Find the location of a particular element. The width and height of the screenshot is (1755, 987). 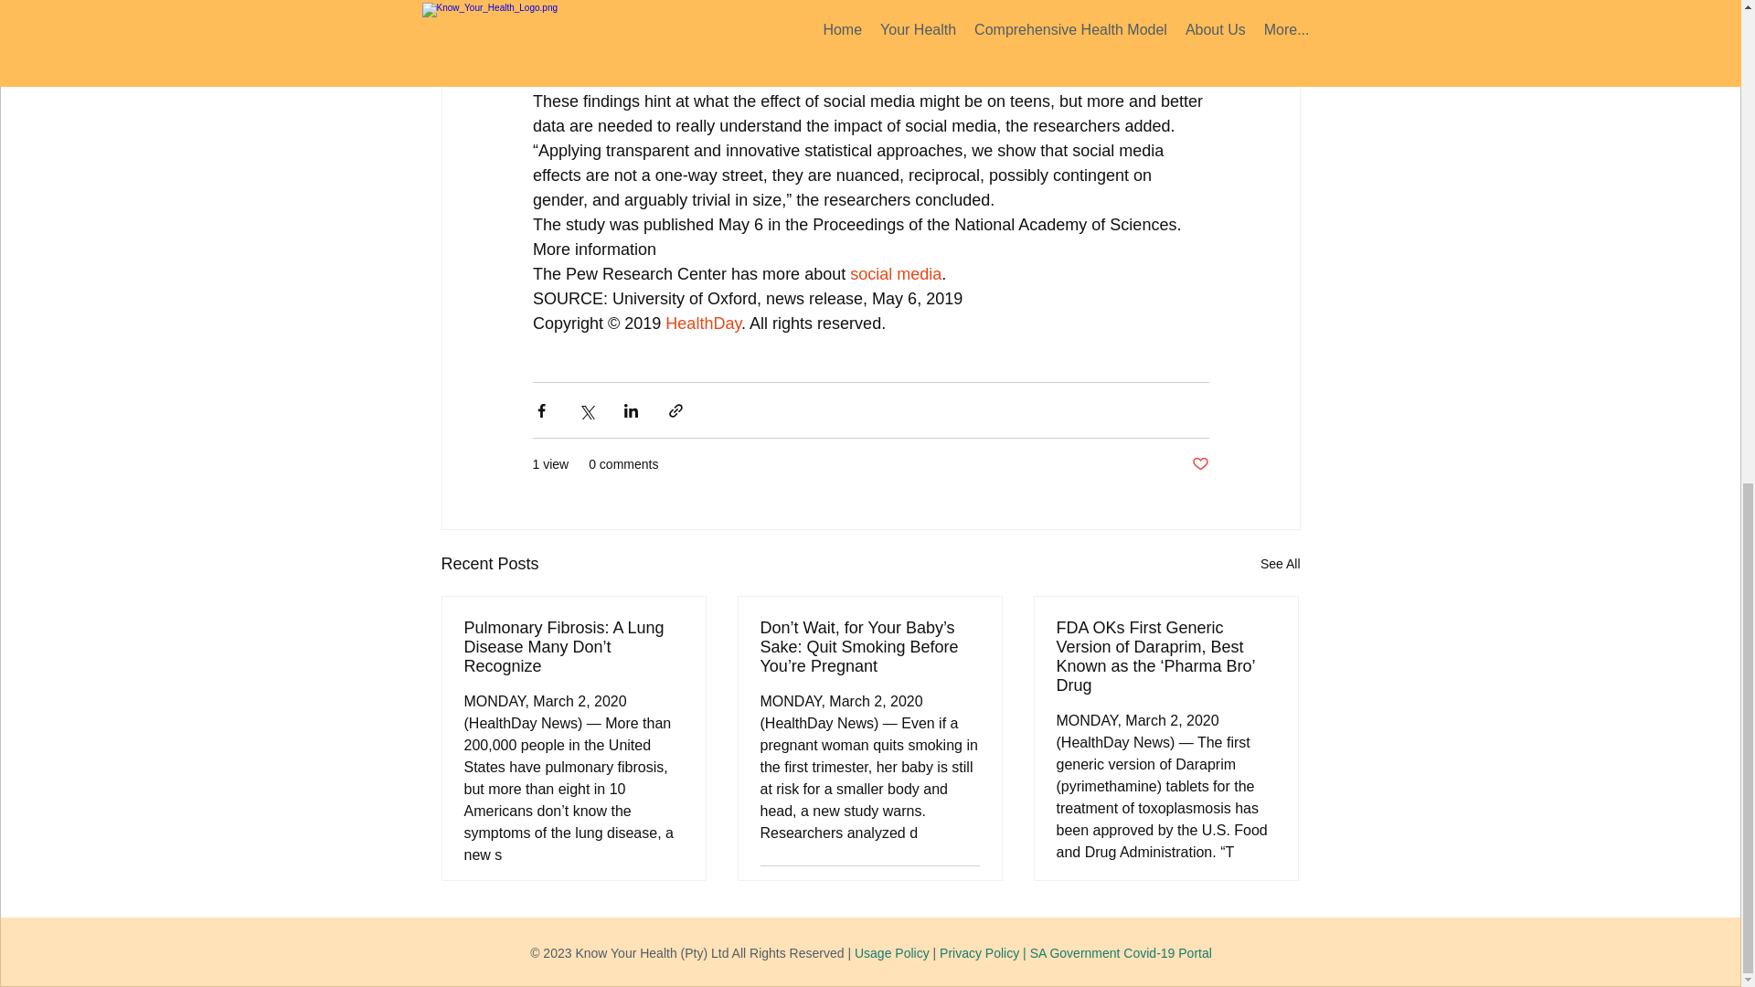

See All is located at coordinates (1280, 563).